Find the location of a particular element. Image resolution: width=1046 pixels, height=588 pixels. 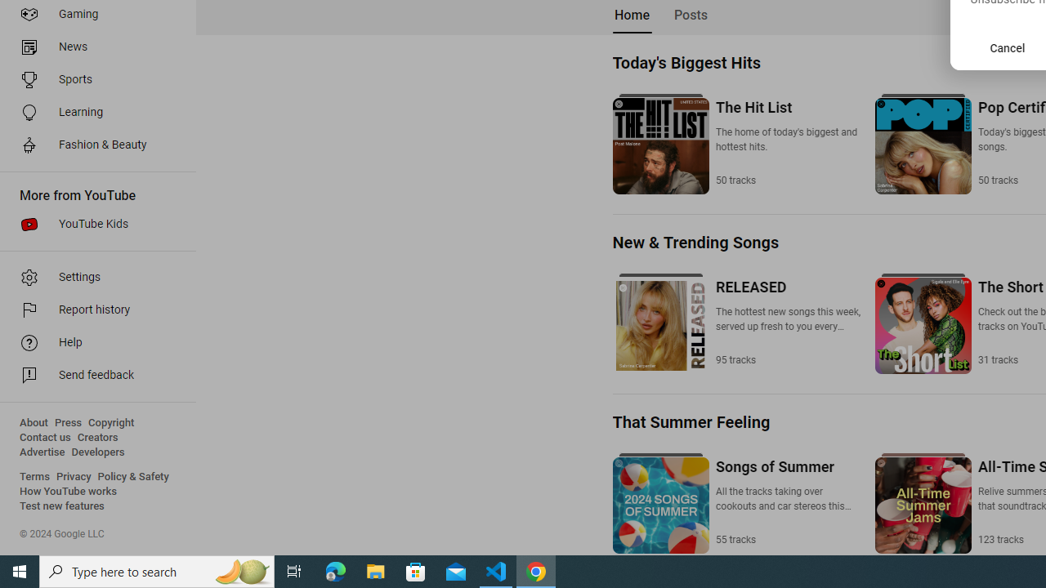

Sports is located at coordinates (93, 80).